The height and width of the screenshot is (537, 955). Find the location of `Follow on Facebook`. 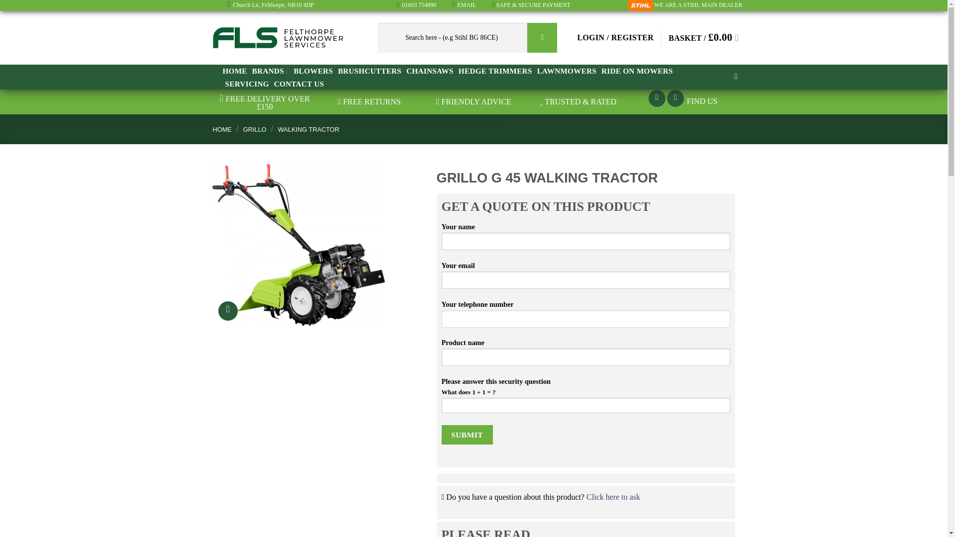

Follow on Facebook is located at coordinates (657, 98).